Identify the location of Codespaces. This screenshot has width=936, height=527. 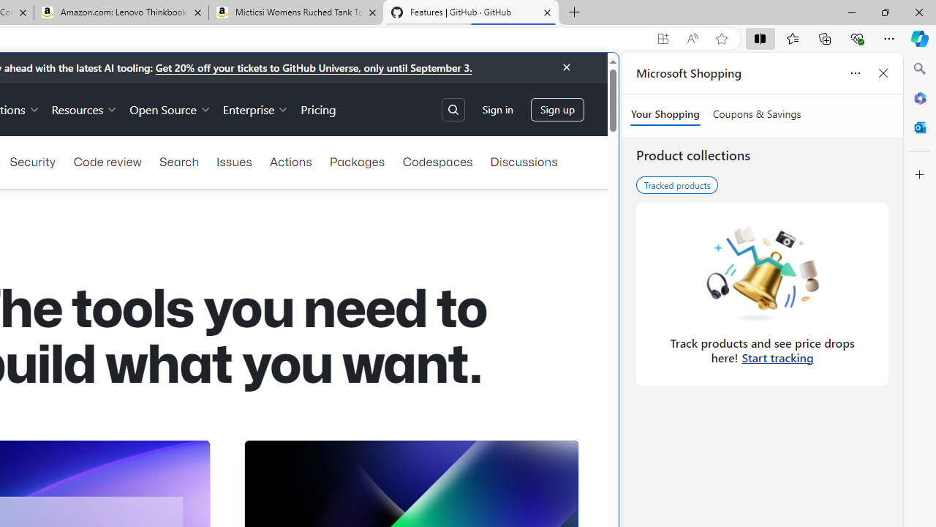
(437, 161).